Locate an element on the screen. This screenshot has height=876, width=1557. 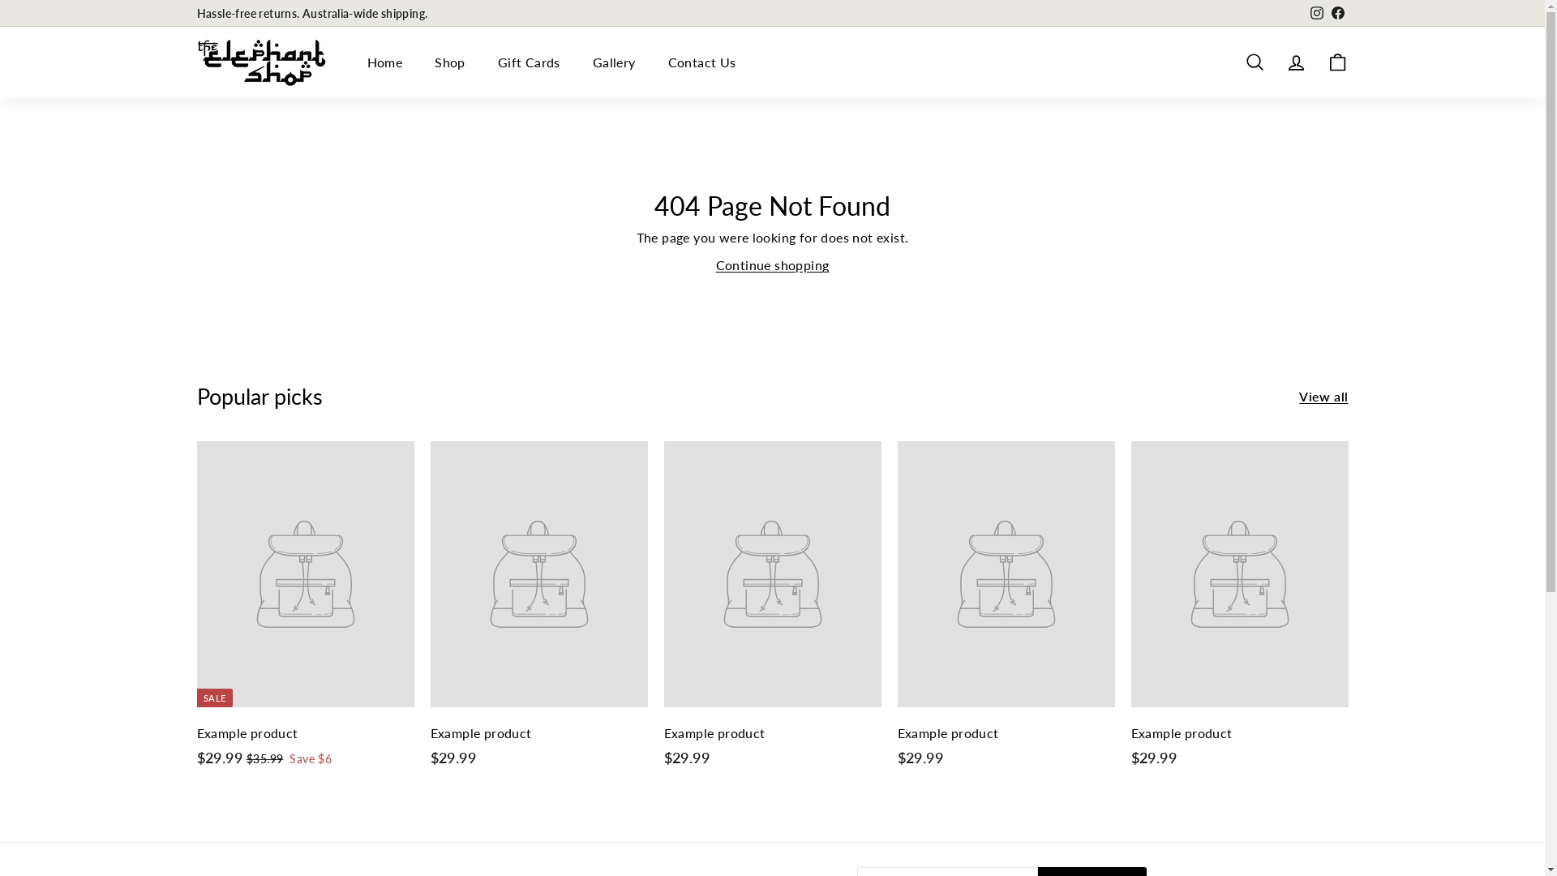
Contact Us is located at coordinates (702, 62).